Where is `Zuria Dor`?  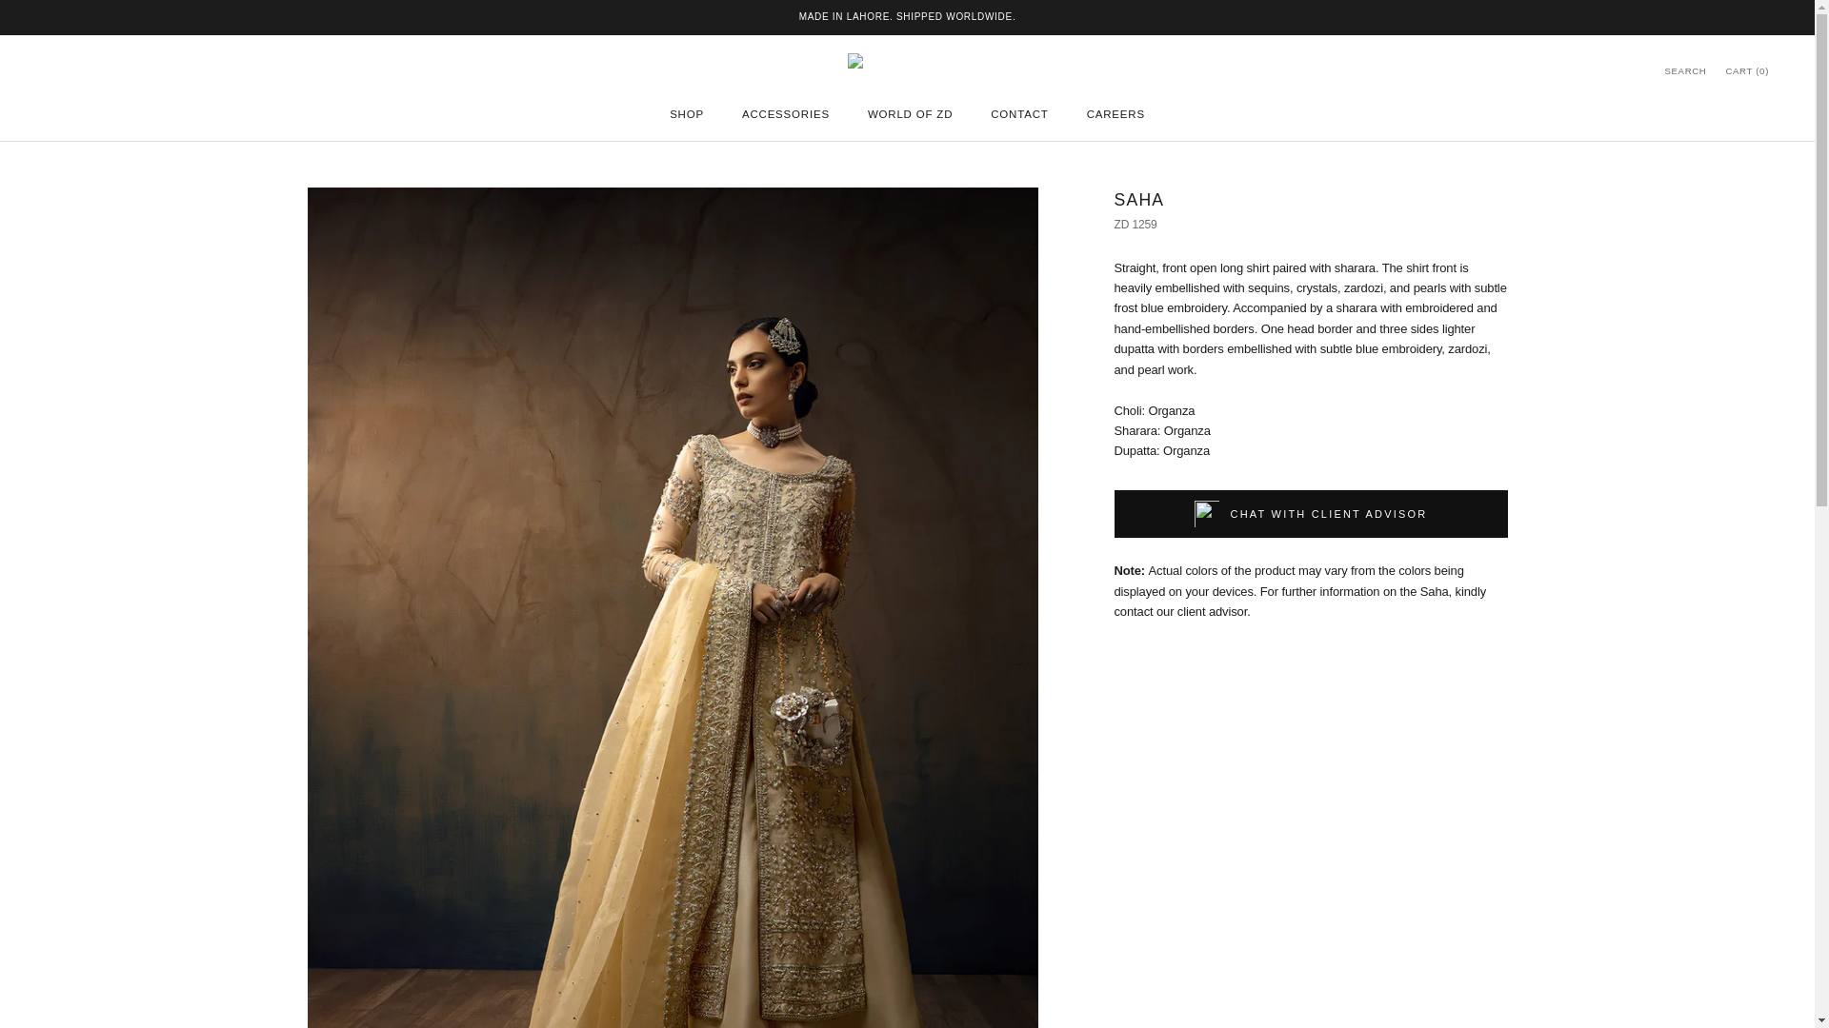 Zuria Dor is located at coordinates (1685, 69).